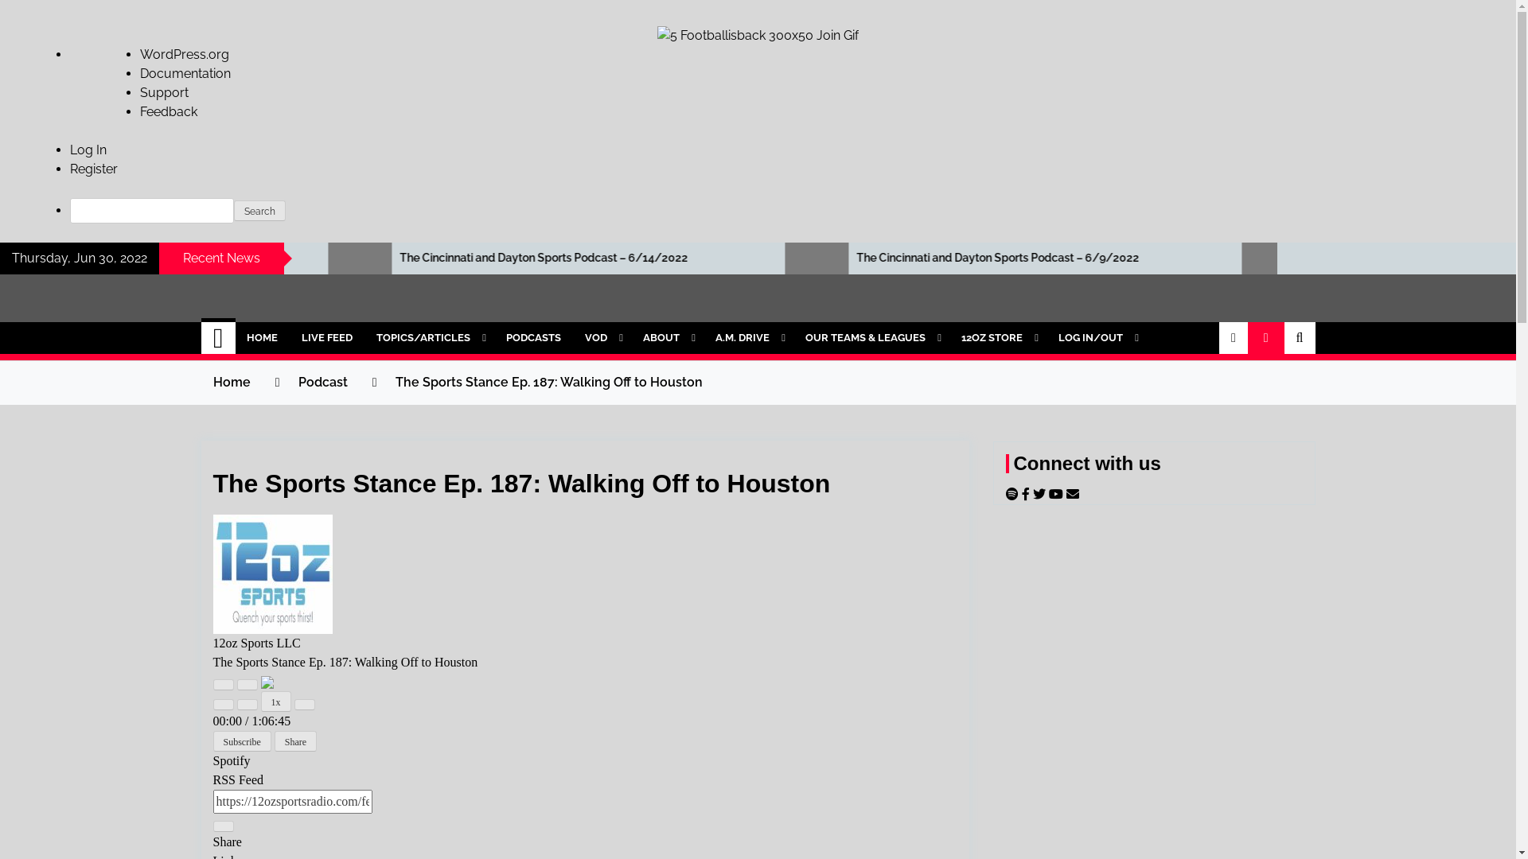 The width and height of the screenshot is (1528, 859). Describe the element at coordinates (273, 574) in the screenshot. I see `12oz Sports LLC` at that location.